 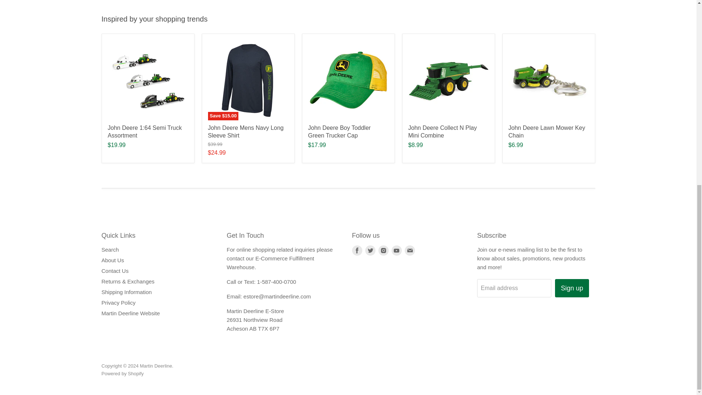 I want to click on Twitter, so click(x=370, y=250).